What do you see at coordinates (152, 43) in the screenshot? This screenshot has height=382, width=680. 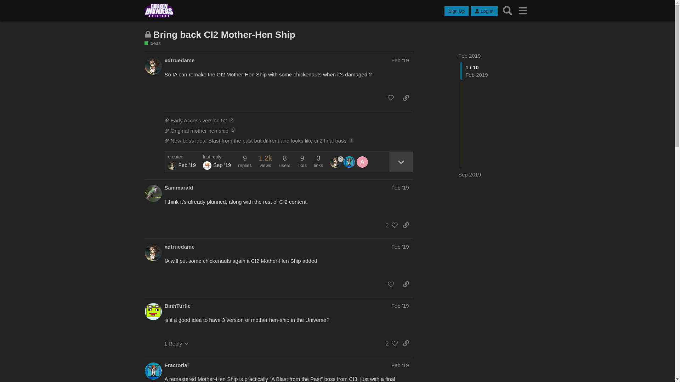 I see `Ideas` at bounding box center [152, 43].